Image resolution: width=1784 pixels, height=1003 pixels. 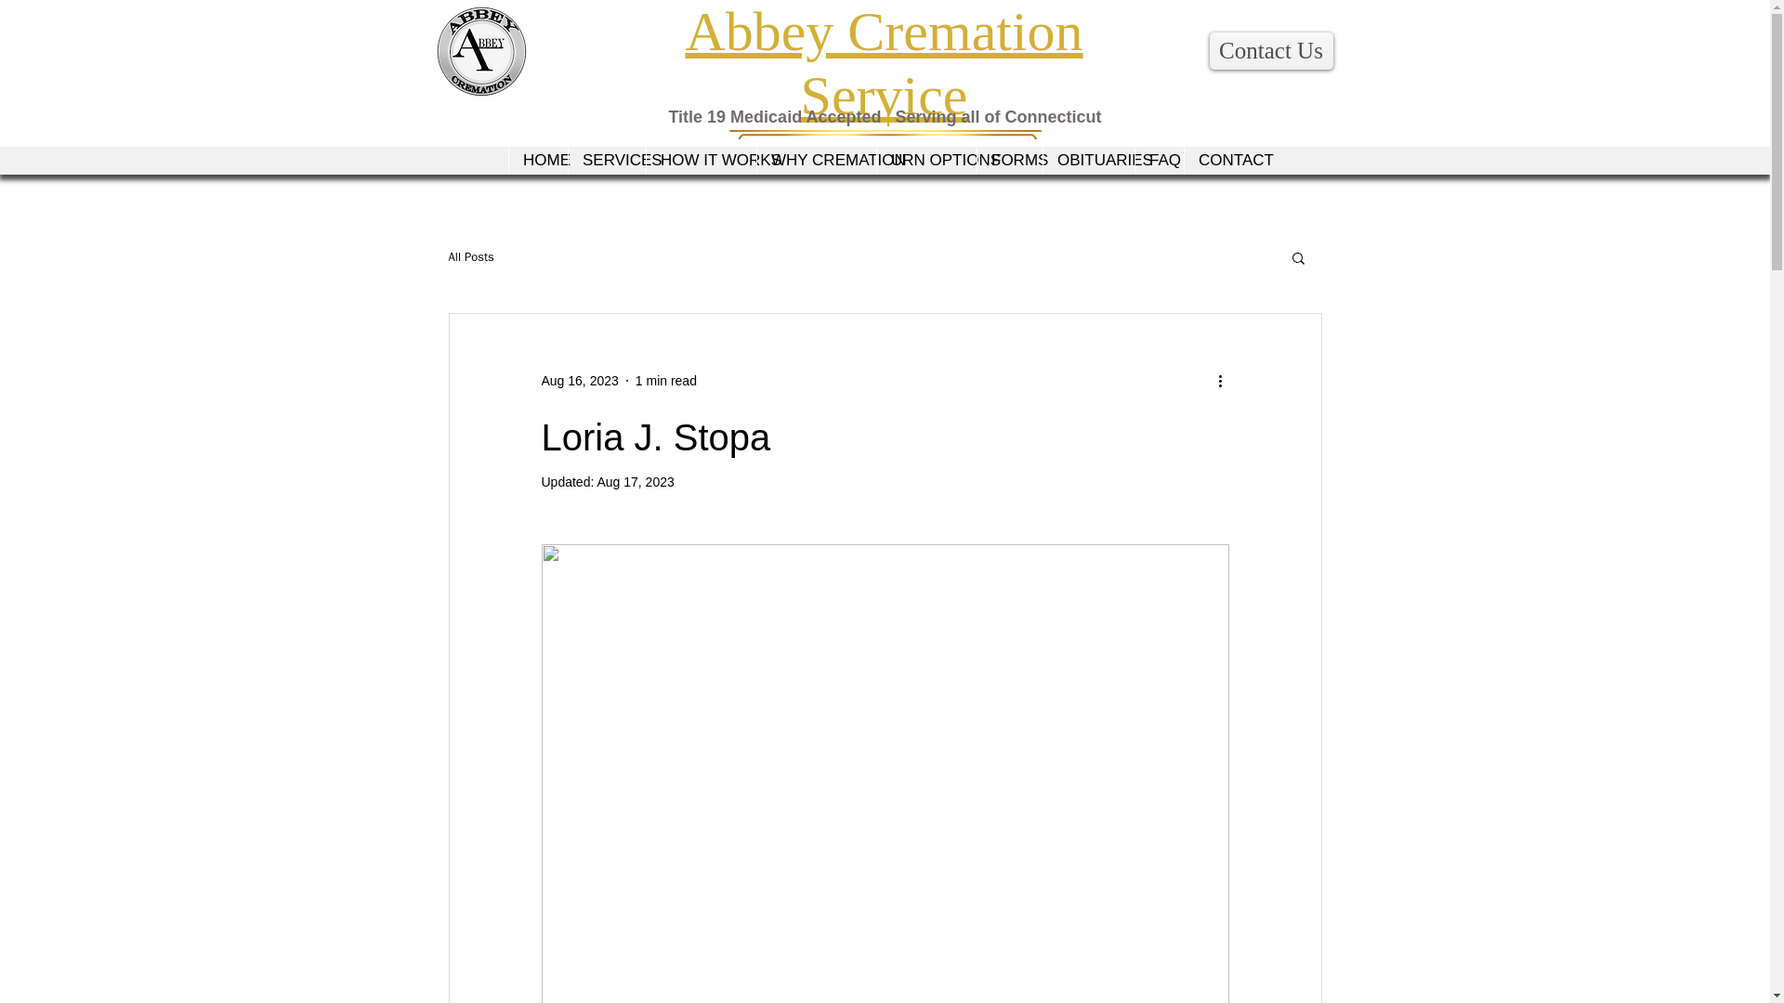 I want to click on SERVICES, so click(x=606, y=160).